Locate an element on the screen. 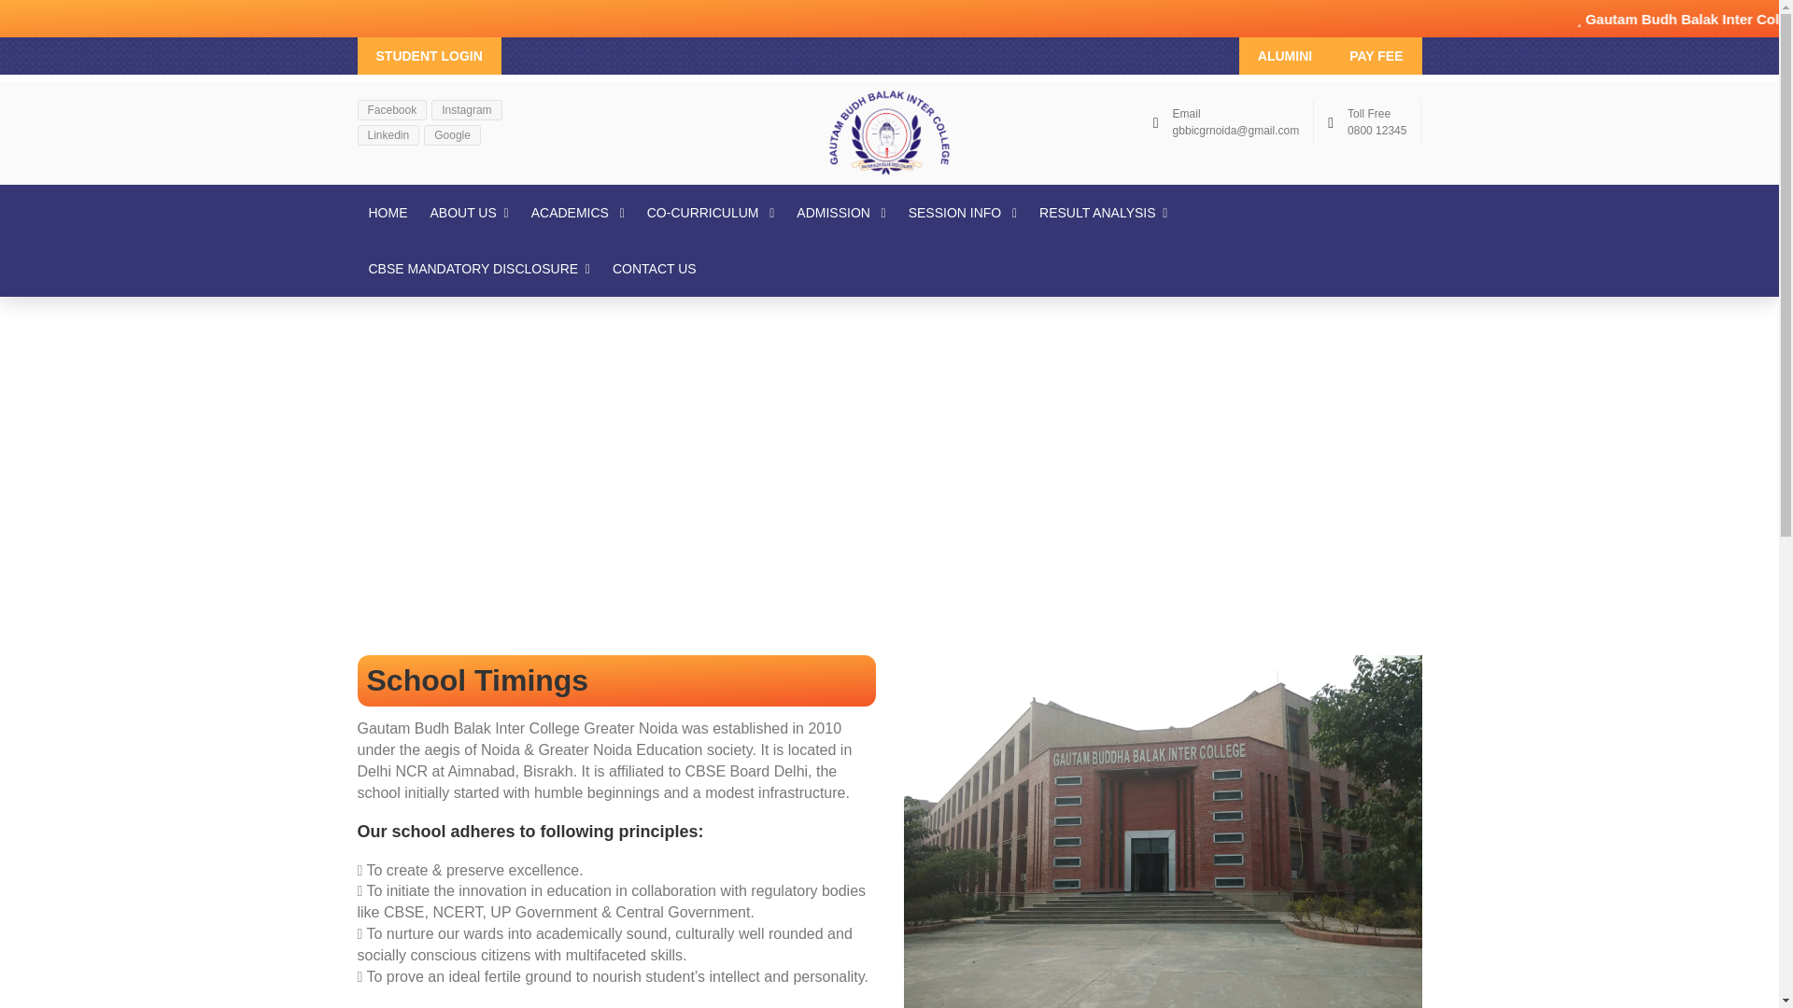 Image resolution: width=1793 pixels, height=1008 pixels. ADMISSION    is located at coordinates (840, 213).